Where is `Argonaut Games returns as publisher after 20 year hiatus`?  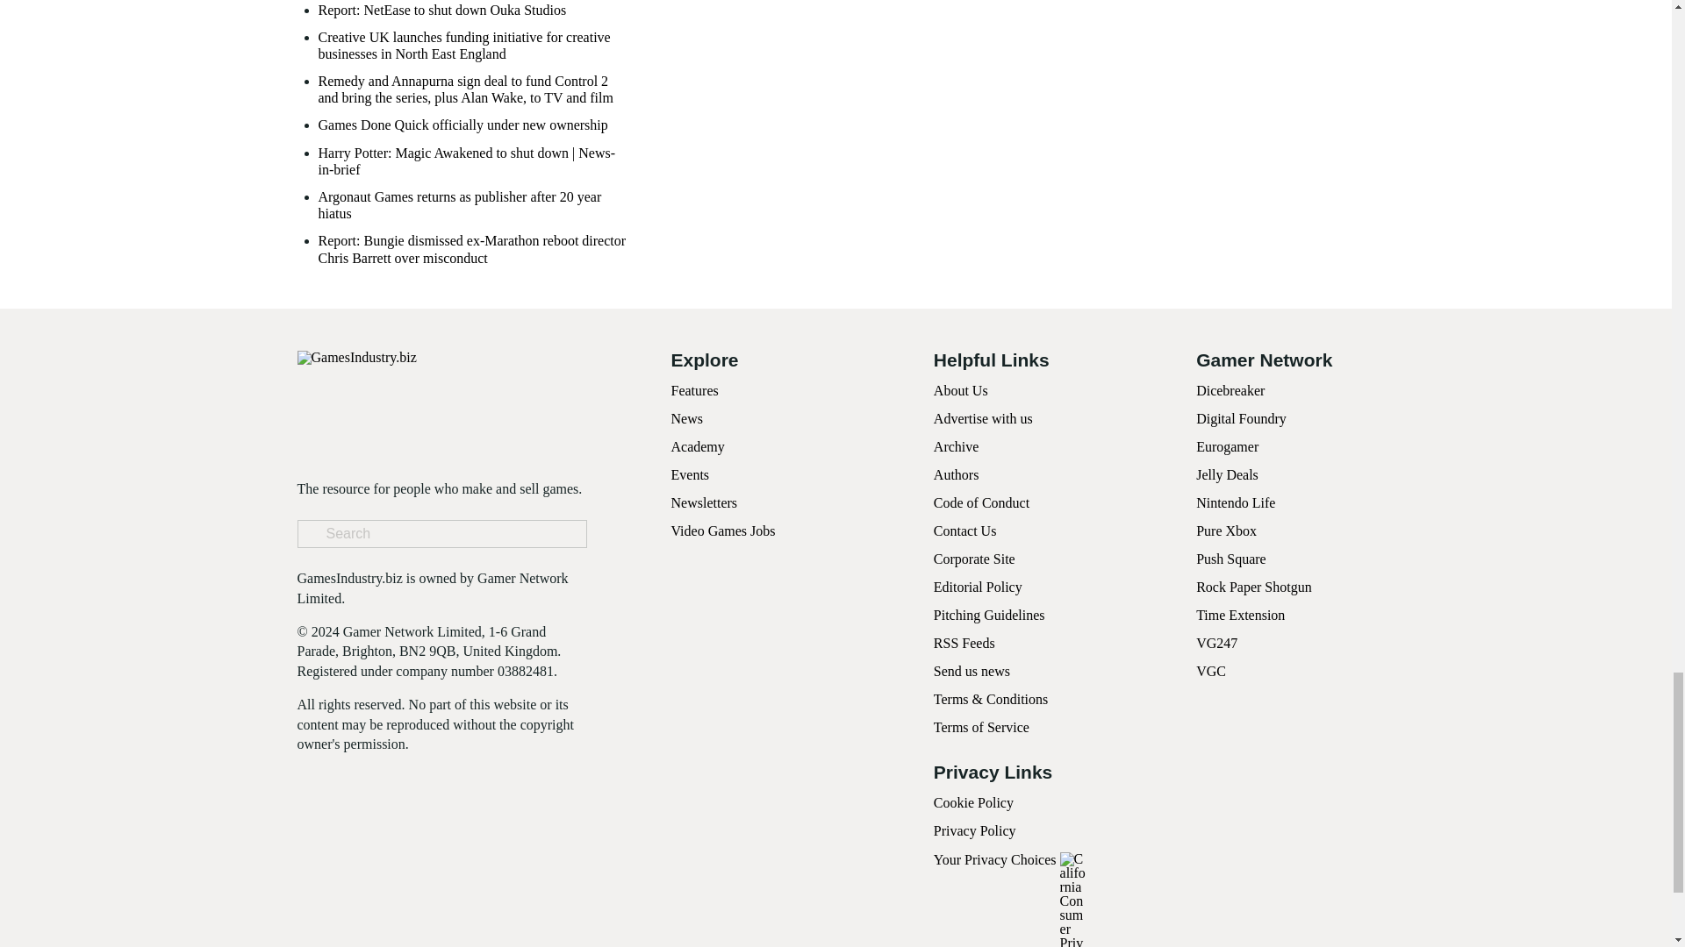
Argonaut Games returns as publisher after 20 year hiatus is located at coordinates (474, 204).